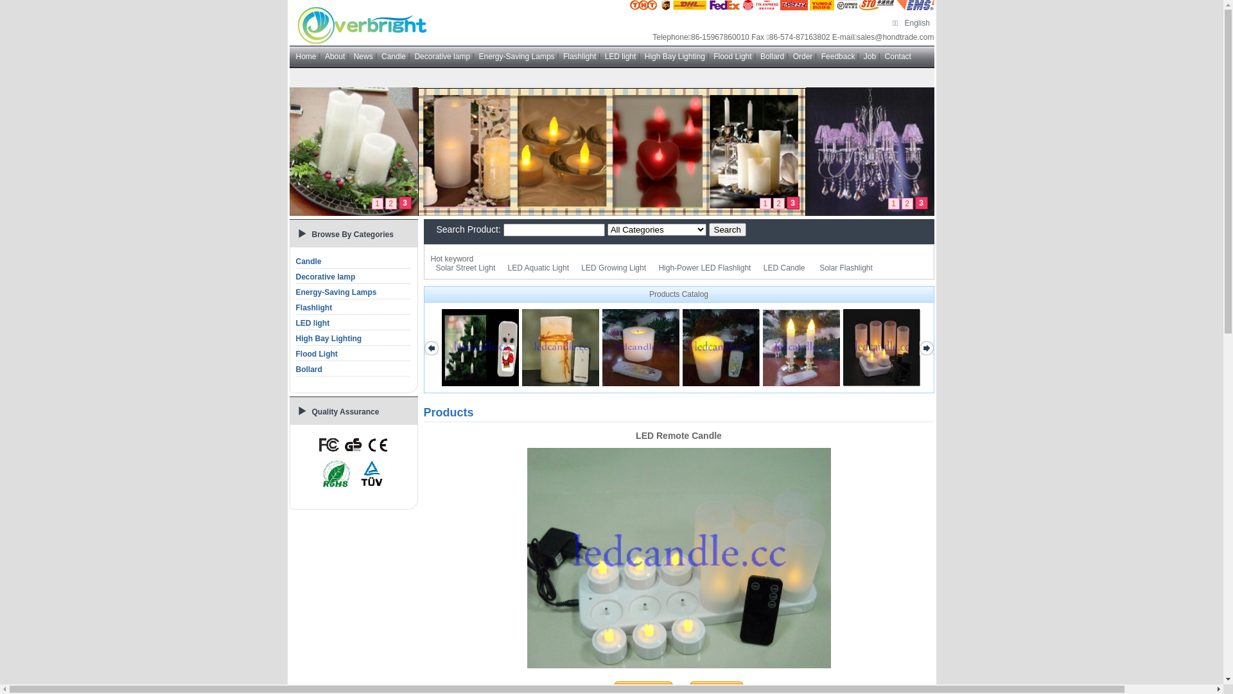  What do you see at coordinates (538, 268) in the screenshot?
I see `LED Aquatic Light` at bounding box center [538, 268].